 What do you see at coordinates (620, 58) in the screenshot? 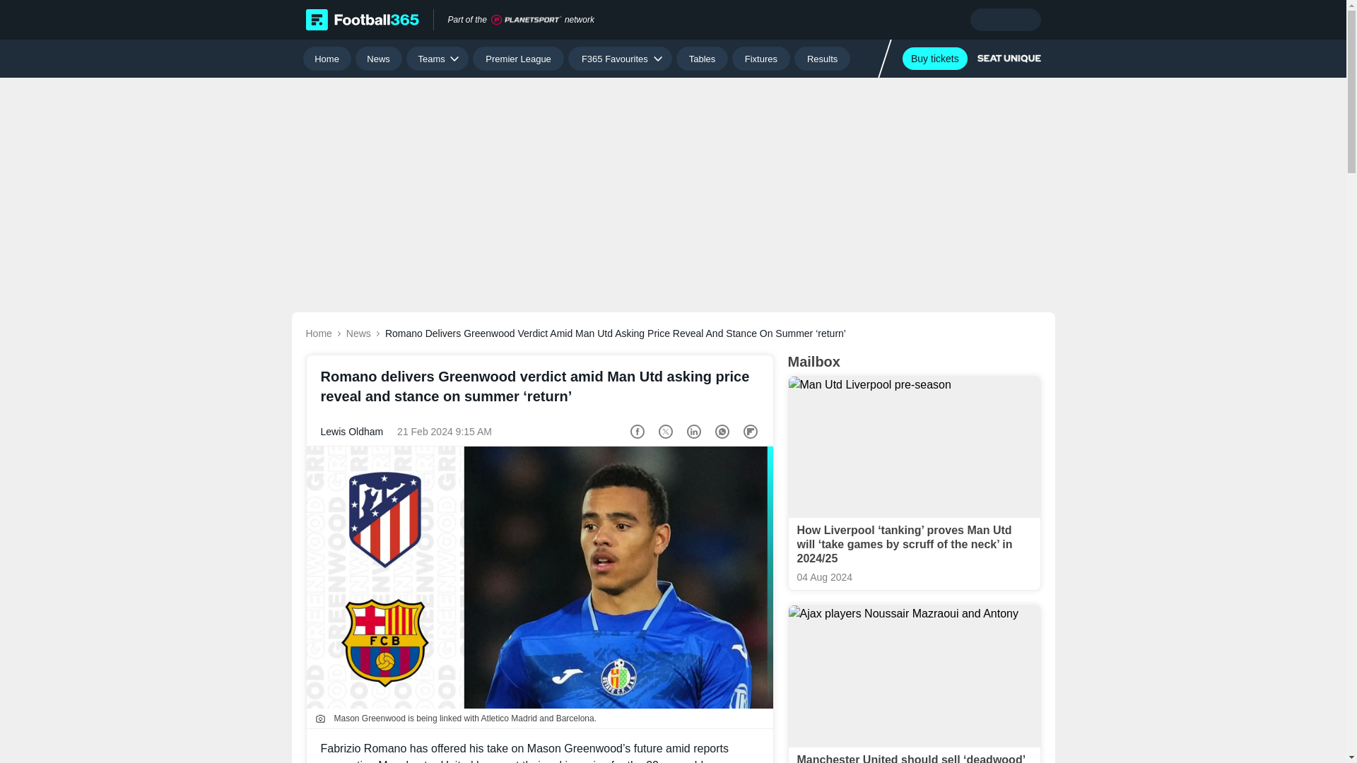
I see `F365 Favourites` at bounding box center [620, 58].